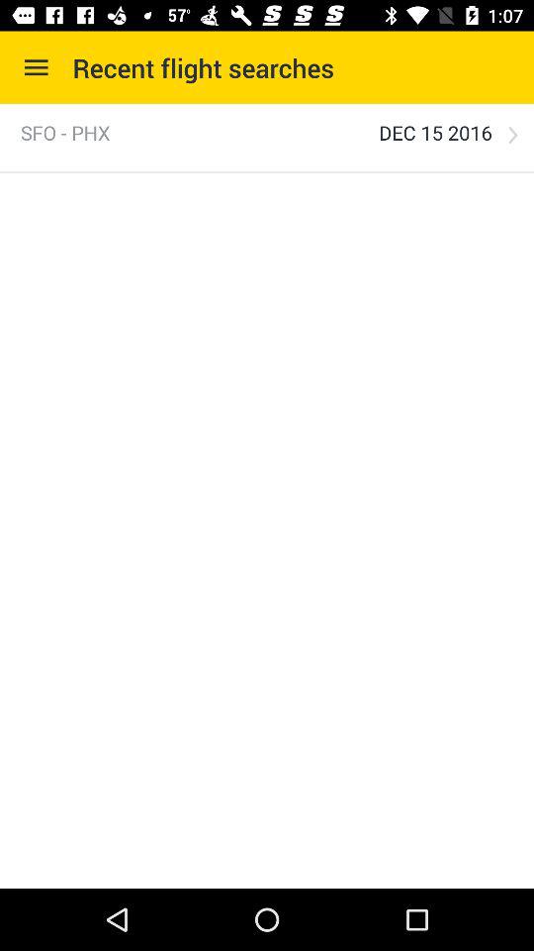 The image size is (534, 951). What do you see at coordinates (65, 133) in the screenshot?
I see `choose the sfo - phx icon` at bounding box center [65, 133].